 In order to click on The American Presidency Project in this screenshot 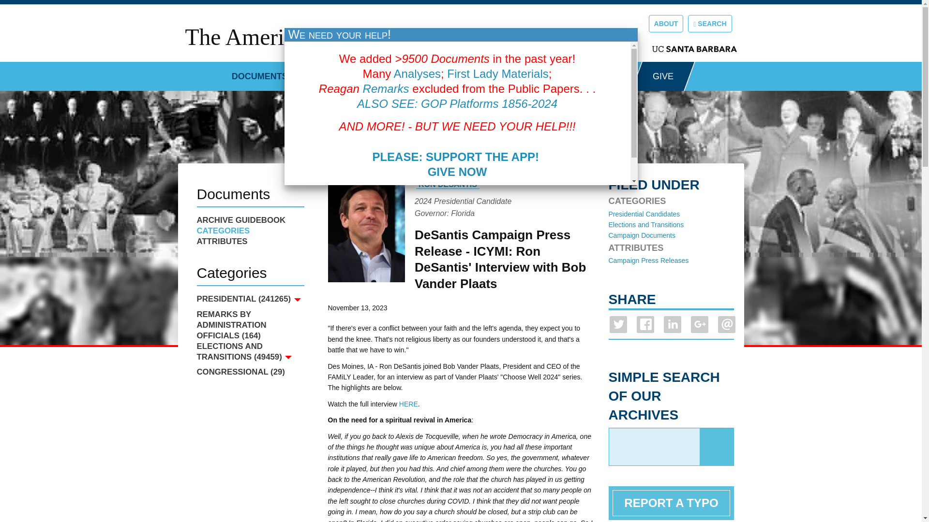, I will do `click(339, 37)`.